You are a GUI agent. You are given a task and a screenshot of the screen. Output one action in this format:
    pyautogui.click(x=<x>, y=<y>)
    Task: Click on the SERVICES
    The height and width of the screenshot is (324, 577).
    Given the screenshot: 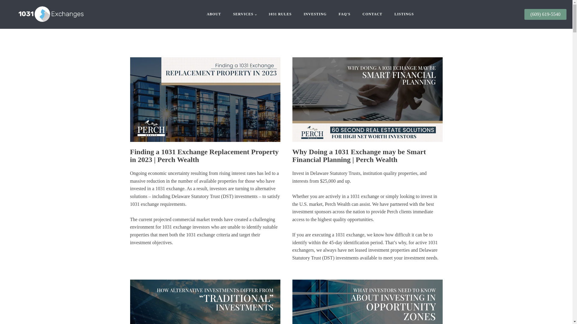 What is the action you would take?
    pyautogui.click(x=245, y=14)
    